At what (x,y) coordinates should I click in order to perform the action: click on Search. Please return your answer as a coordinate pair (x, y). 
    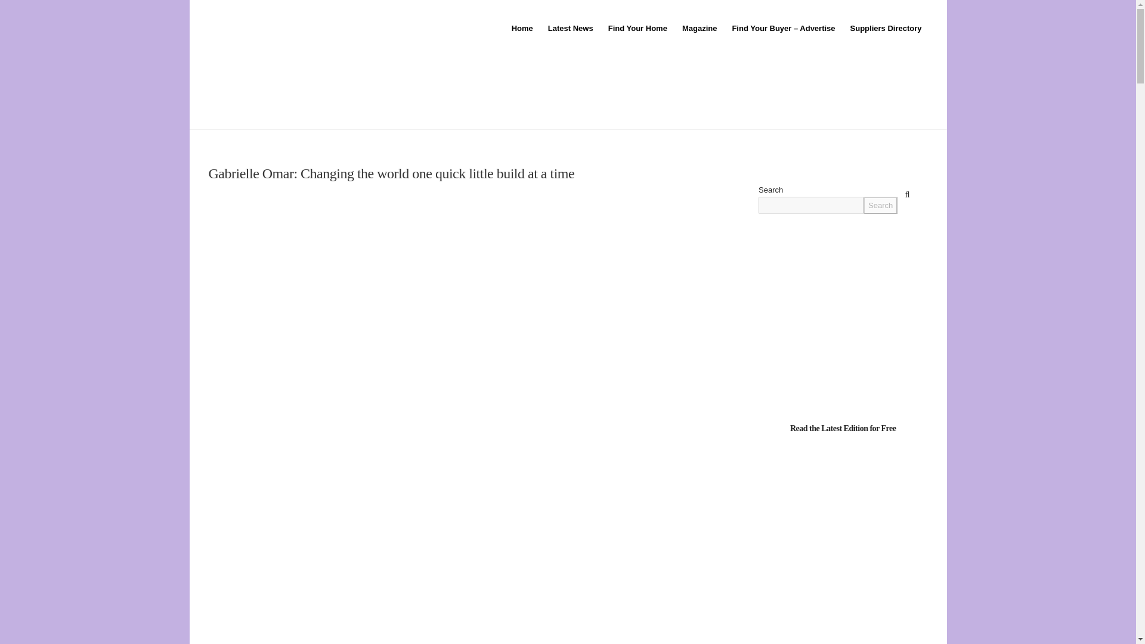
    Looking at the image, I should click on (880, 205).